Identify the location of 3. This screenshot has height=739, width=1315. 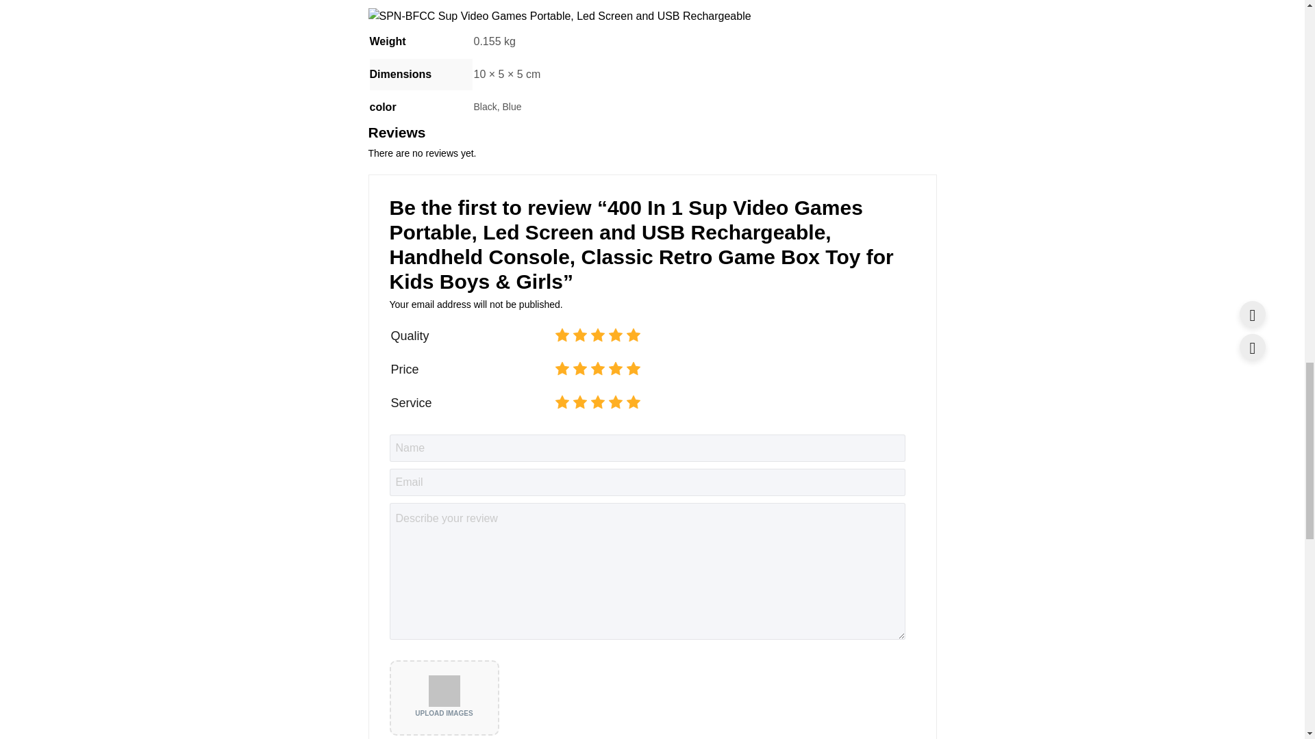
(559, 402).